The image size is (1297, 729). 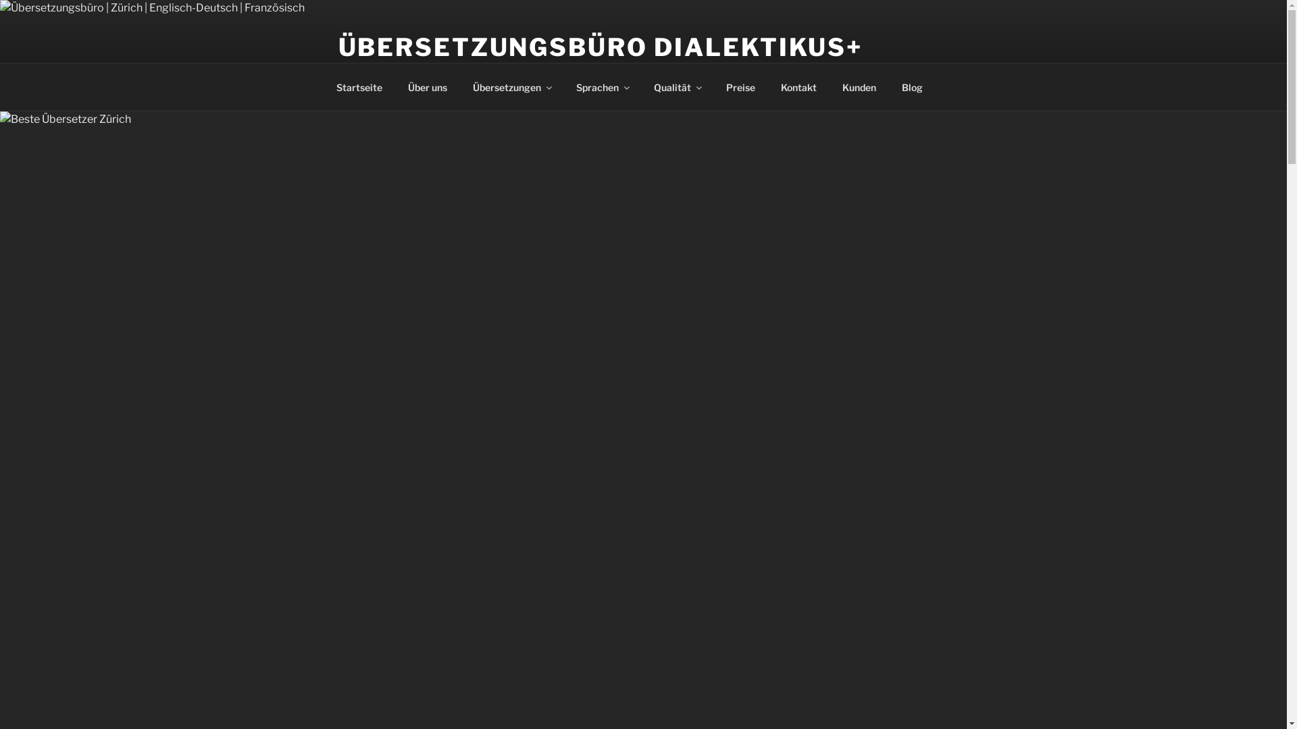 What do you see at coordinates (859, 86) in the screenshot?
I see `Kunden` at bounding box center [859, 86].